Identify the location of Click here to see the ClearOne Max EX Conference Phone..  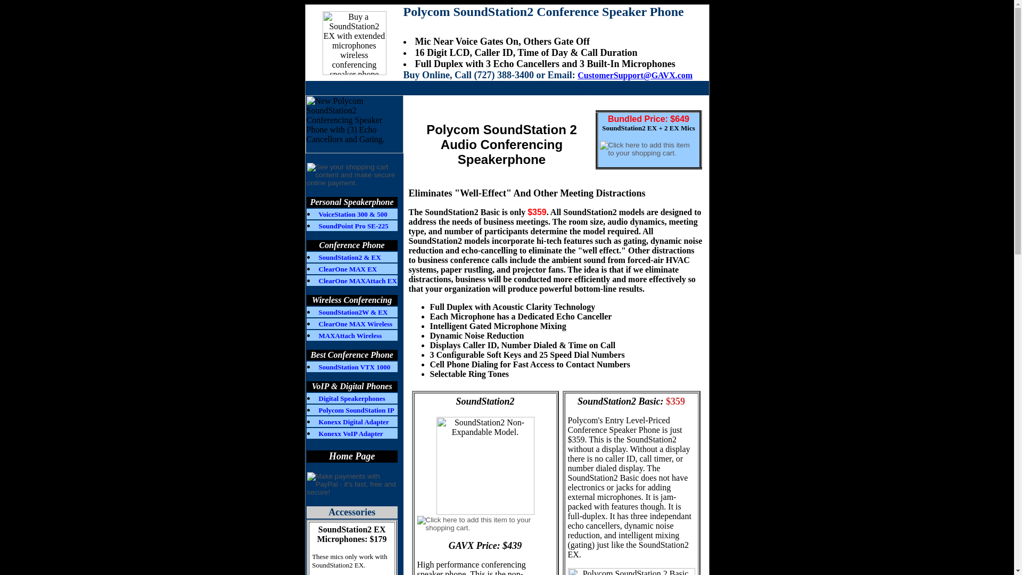
(352, 268).